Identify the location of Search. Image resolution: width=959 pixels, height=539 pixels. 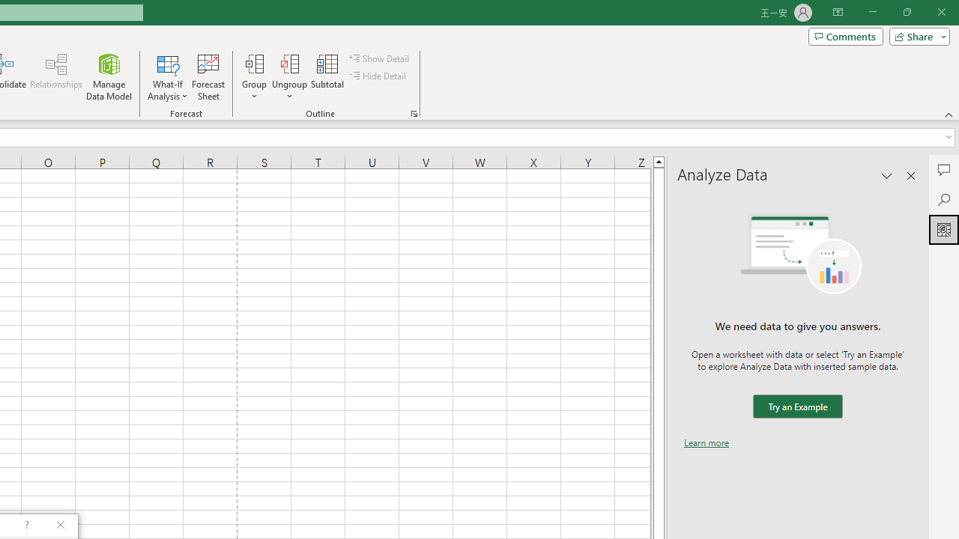
(944, 199).